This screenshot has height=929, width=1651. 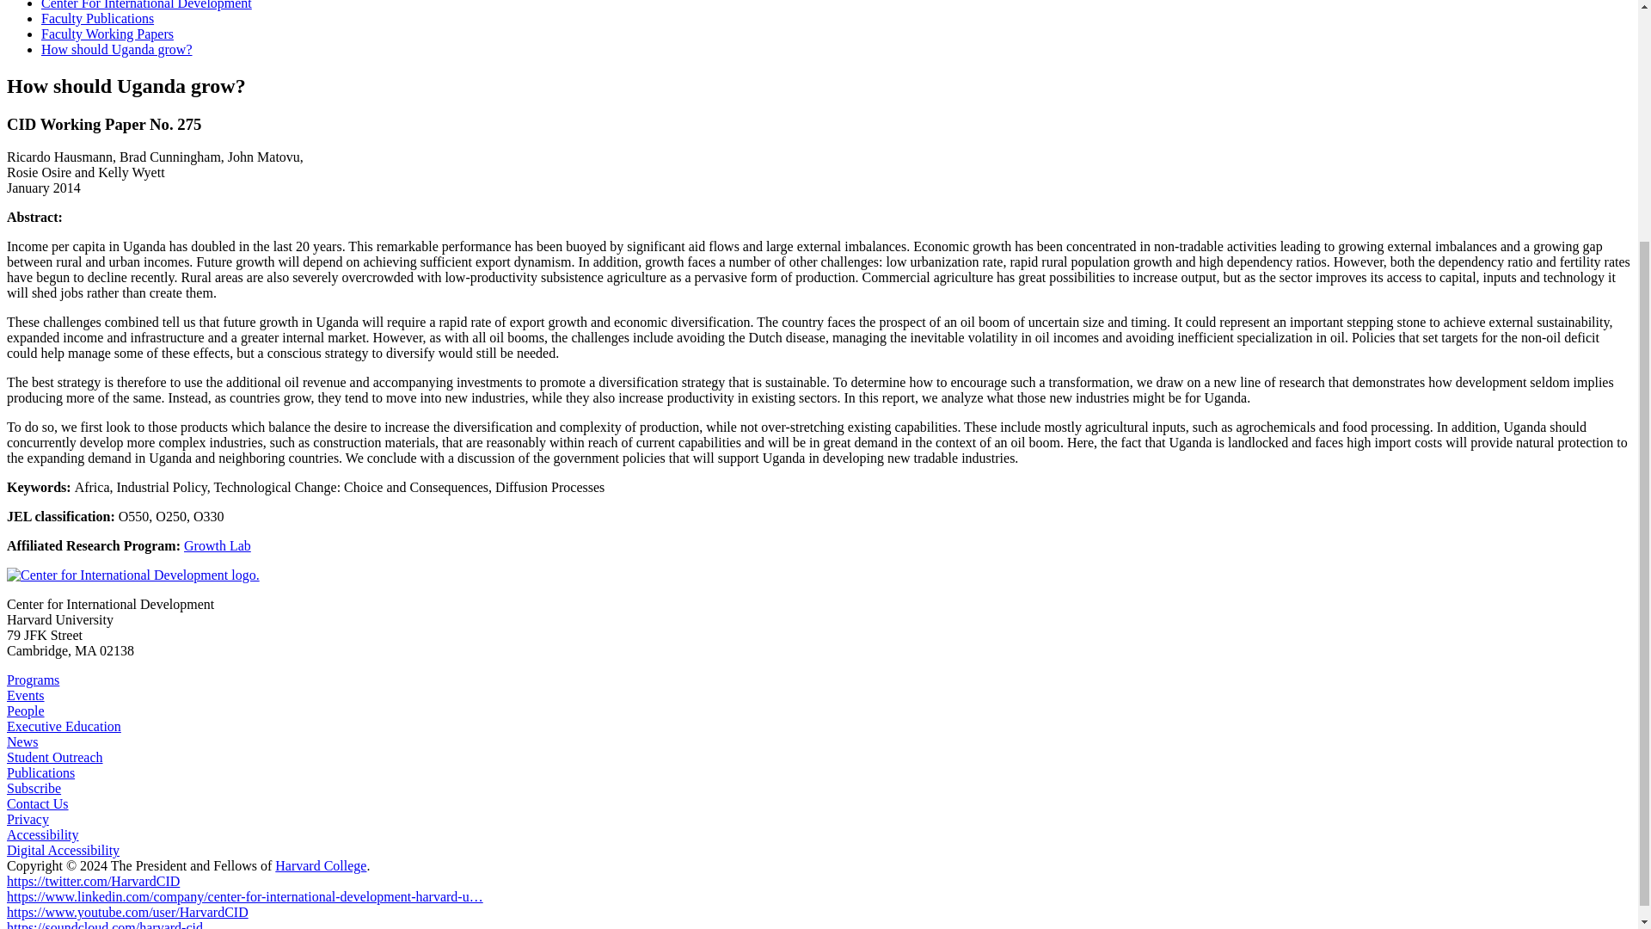 What do you see at coordinates (25, 695) in the screenshot?
I see `Events` at bounding box center [25, 695].